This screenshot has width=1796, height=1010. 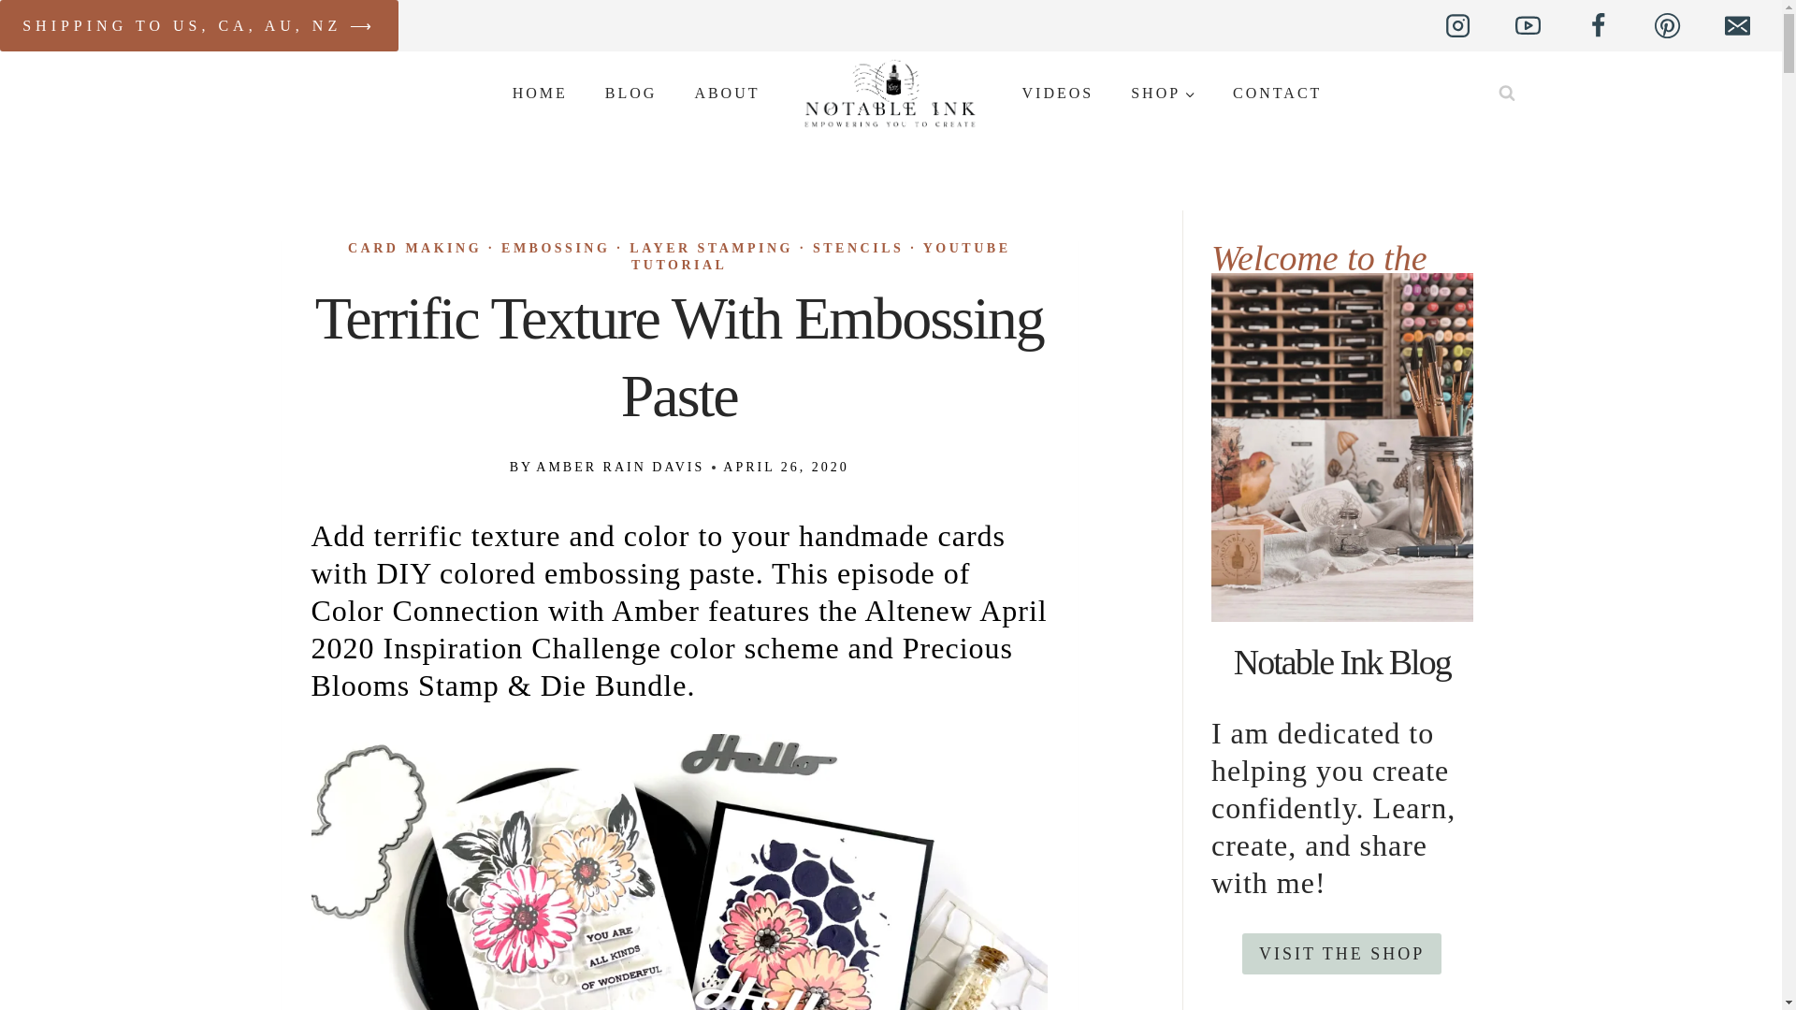 I want to click on YOUTUBE TUTORIAL, so click(x=821, y=256).